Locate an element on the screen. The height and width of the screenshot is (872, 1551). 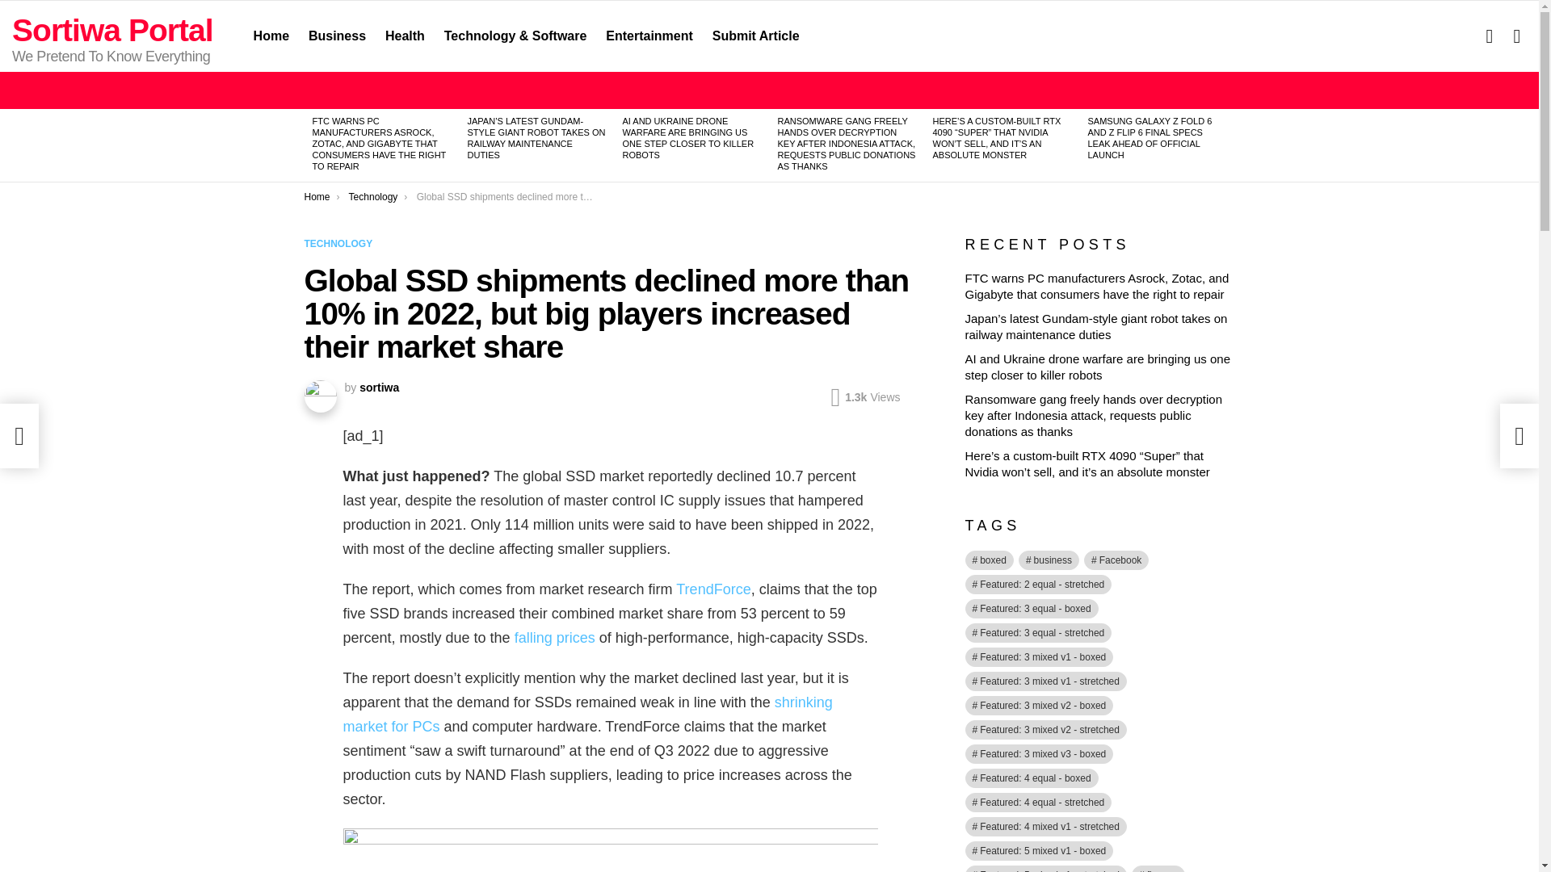
sortiwa is located at coordinates (379, 388).